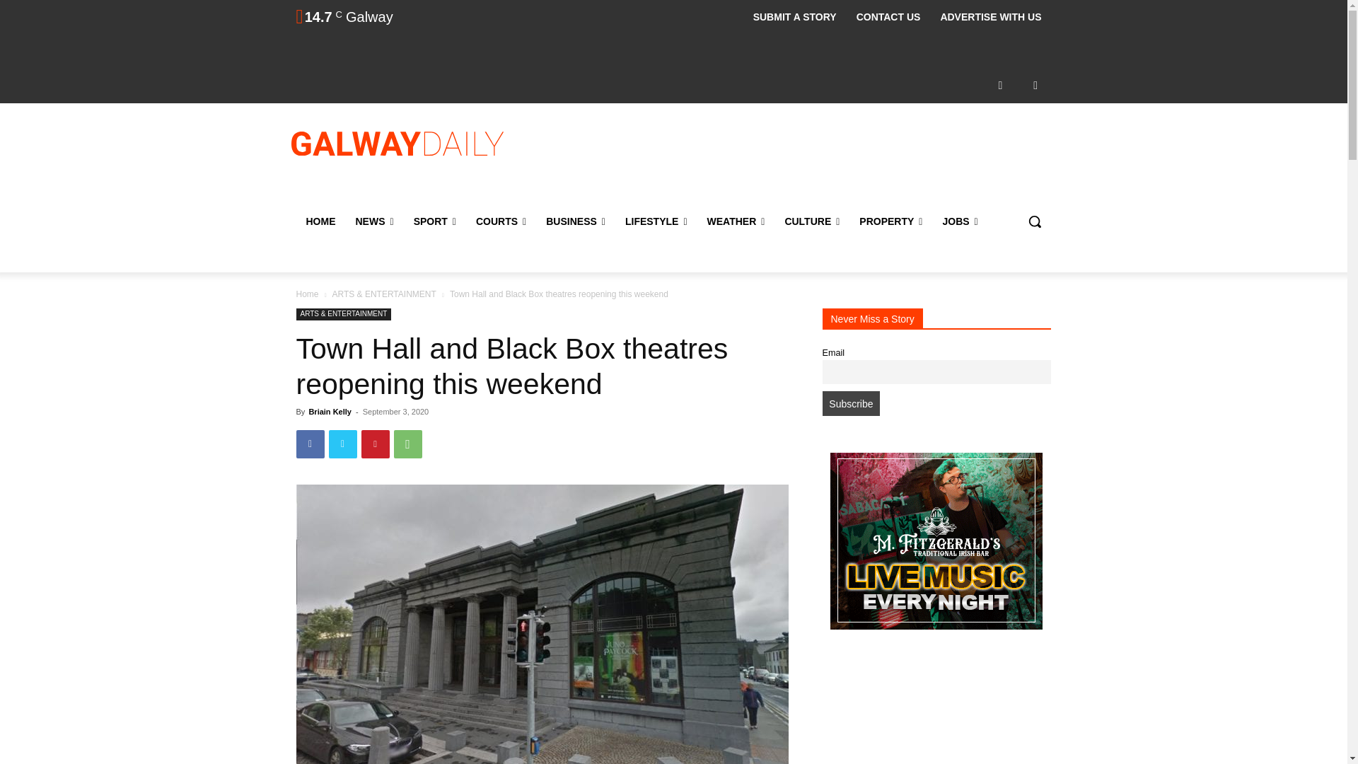  I want to click on Facebook, so click(1000, 85).